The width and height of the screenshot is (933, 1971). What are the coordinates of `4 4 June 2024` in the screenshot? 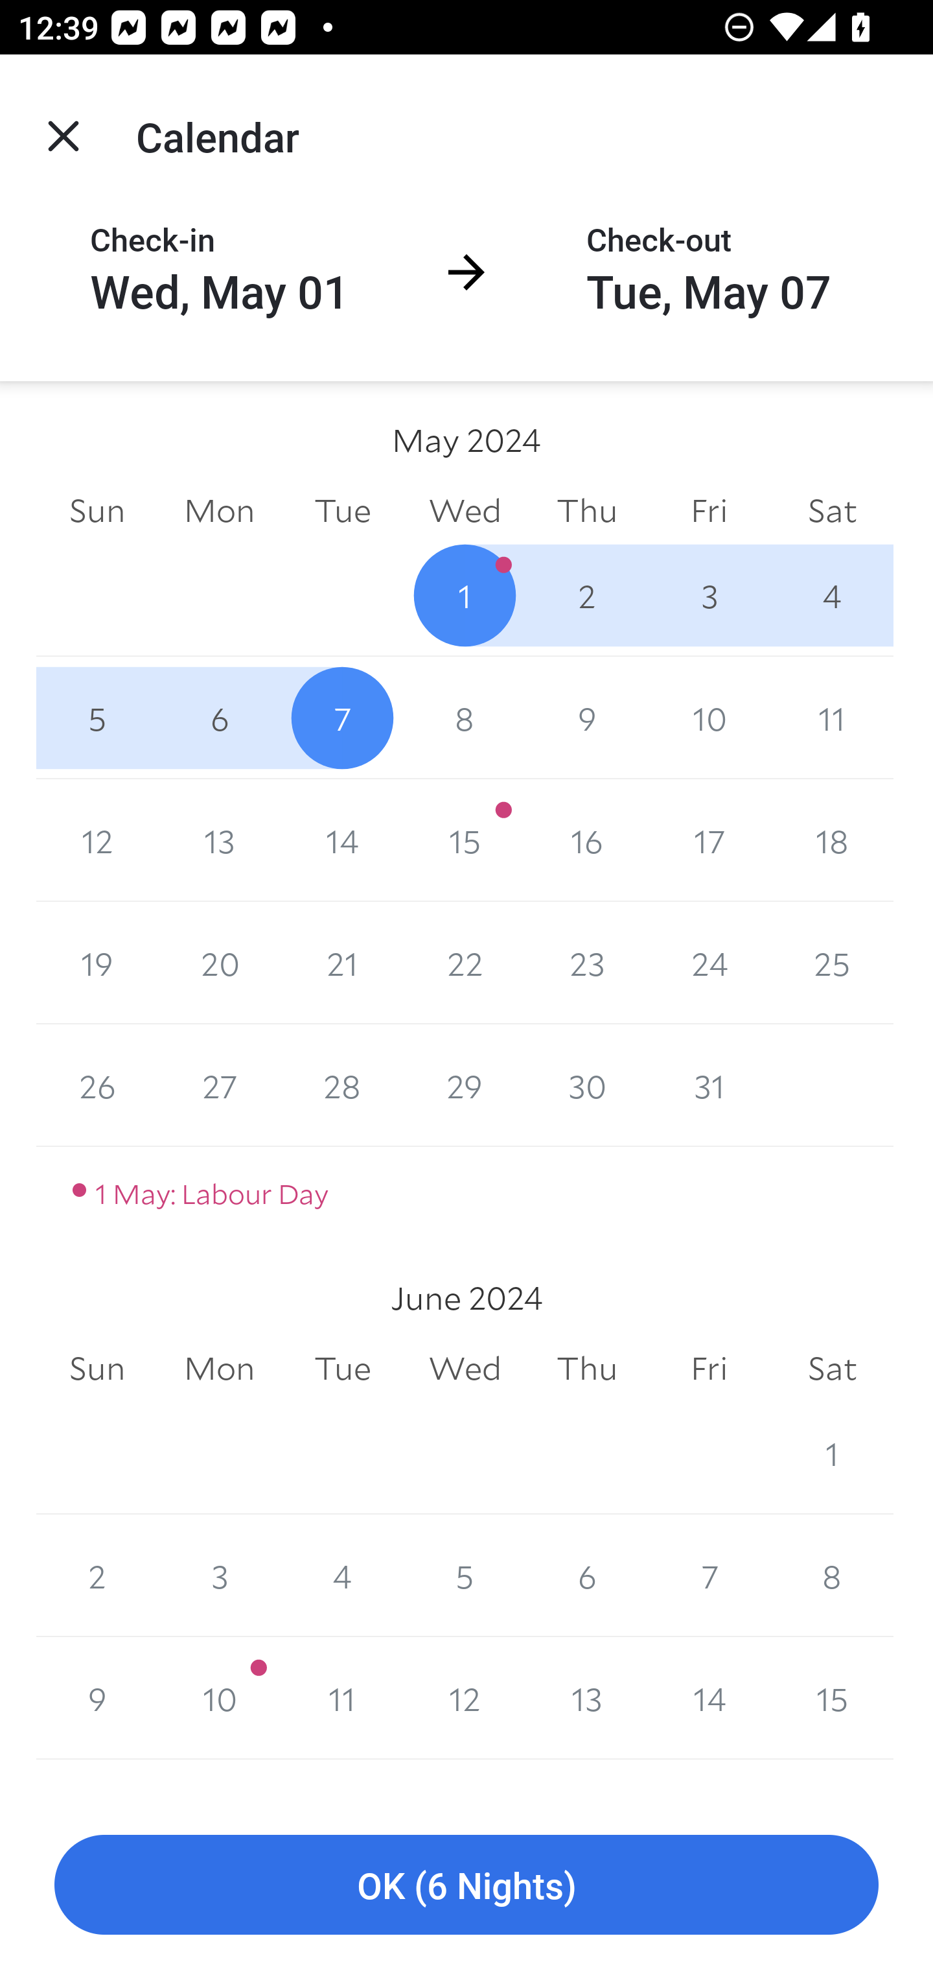 It's located at (342, 1576).